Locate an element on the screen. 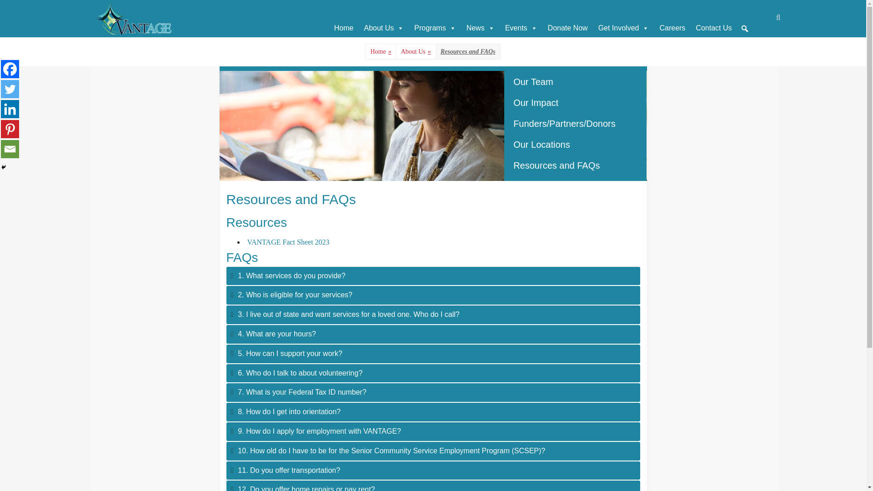  Email is located at coordinates (10, 149).